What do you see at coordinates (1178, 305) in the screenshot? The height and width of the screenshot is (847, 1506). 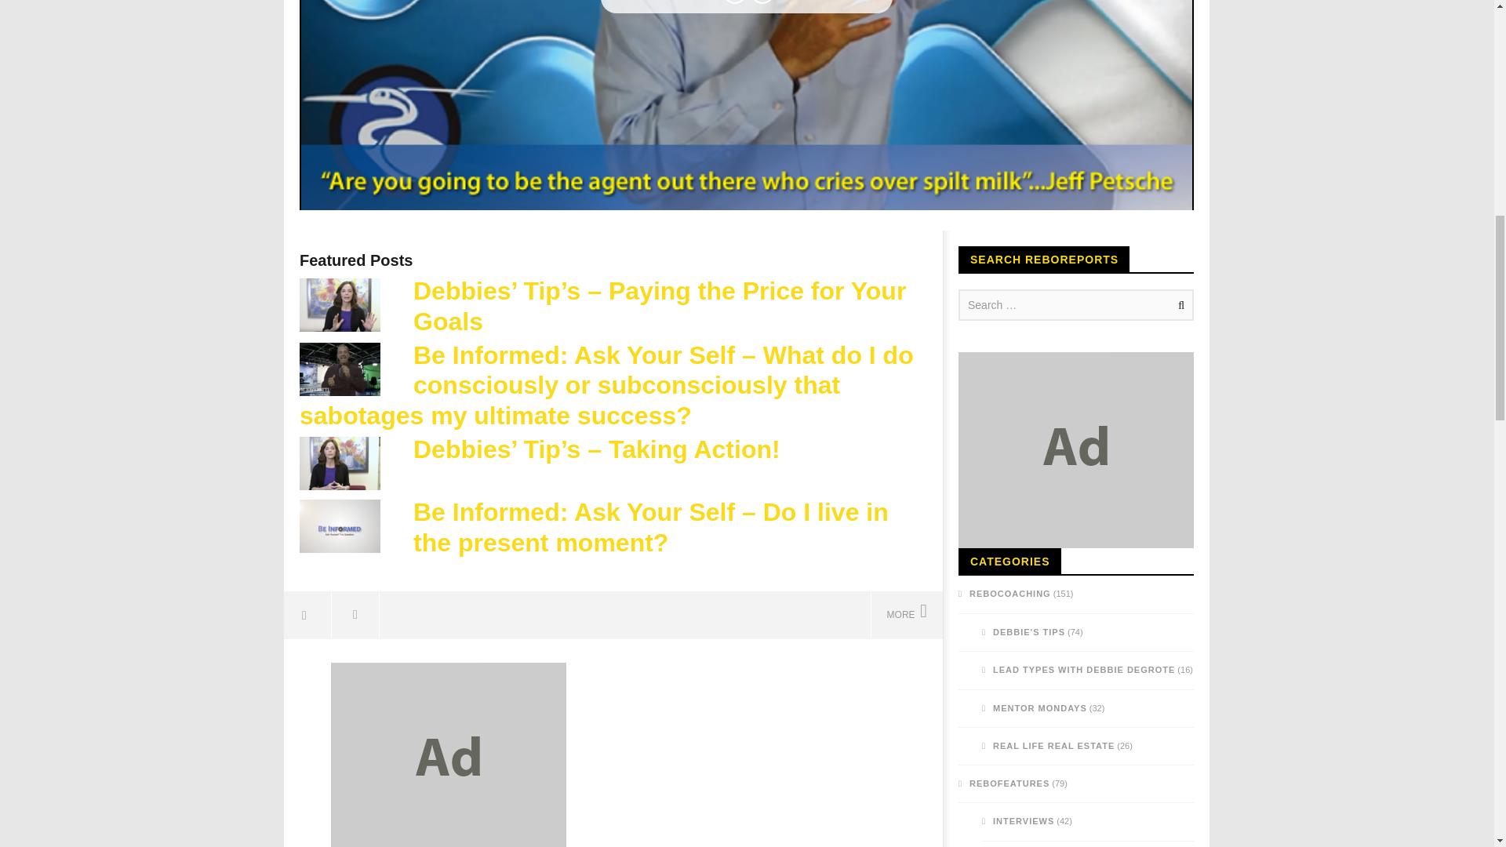 I see `Search` at bounding box center [1178, 305].